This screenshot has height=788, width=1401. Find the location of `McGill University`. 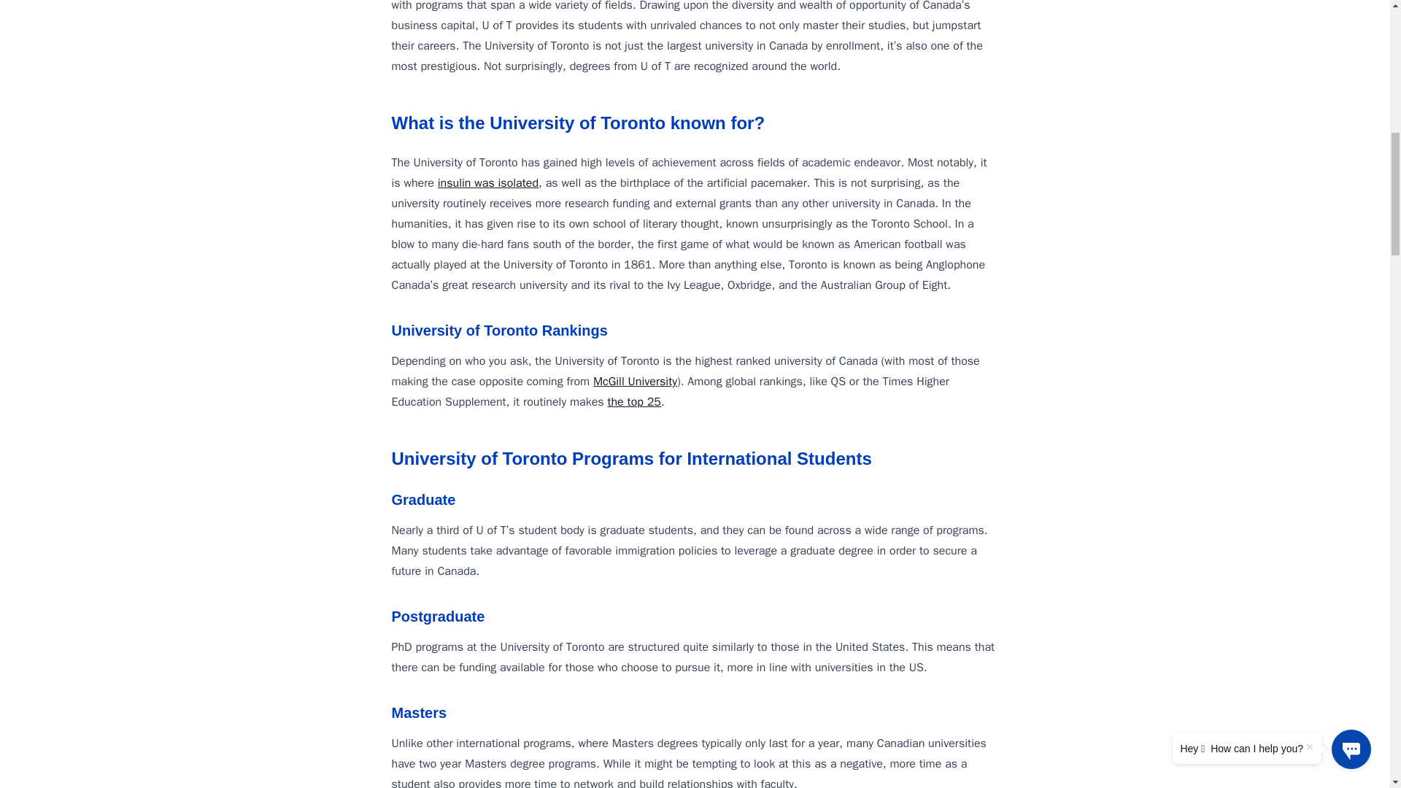

McGill University is located at coordinates (635, 382).